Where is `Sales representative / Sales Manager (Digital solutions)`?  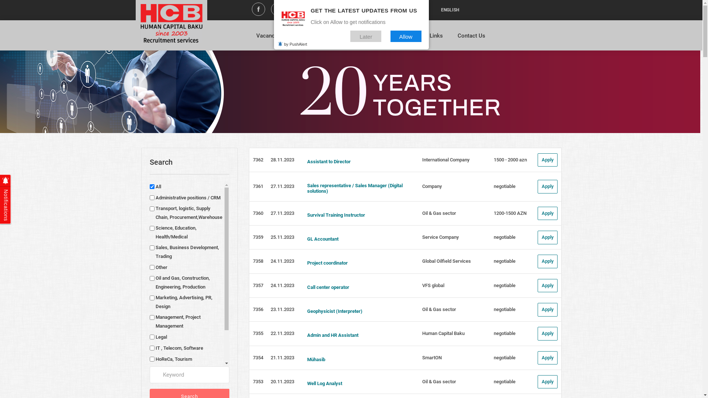 Sales representative / Sales Manager (Digital solutions) is located at coordinates (358, 189).